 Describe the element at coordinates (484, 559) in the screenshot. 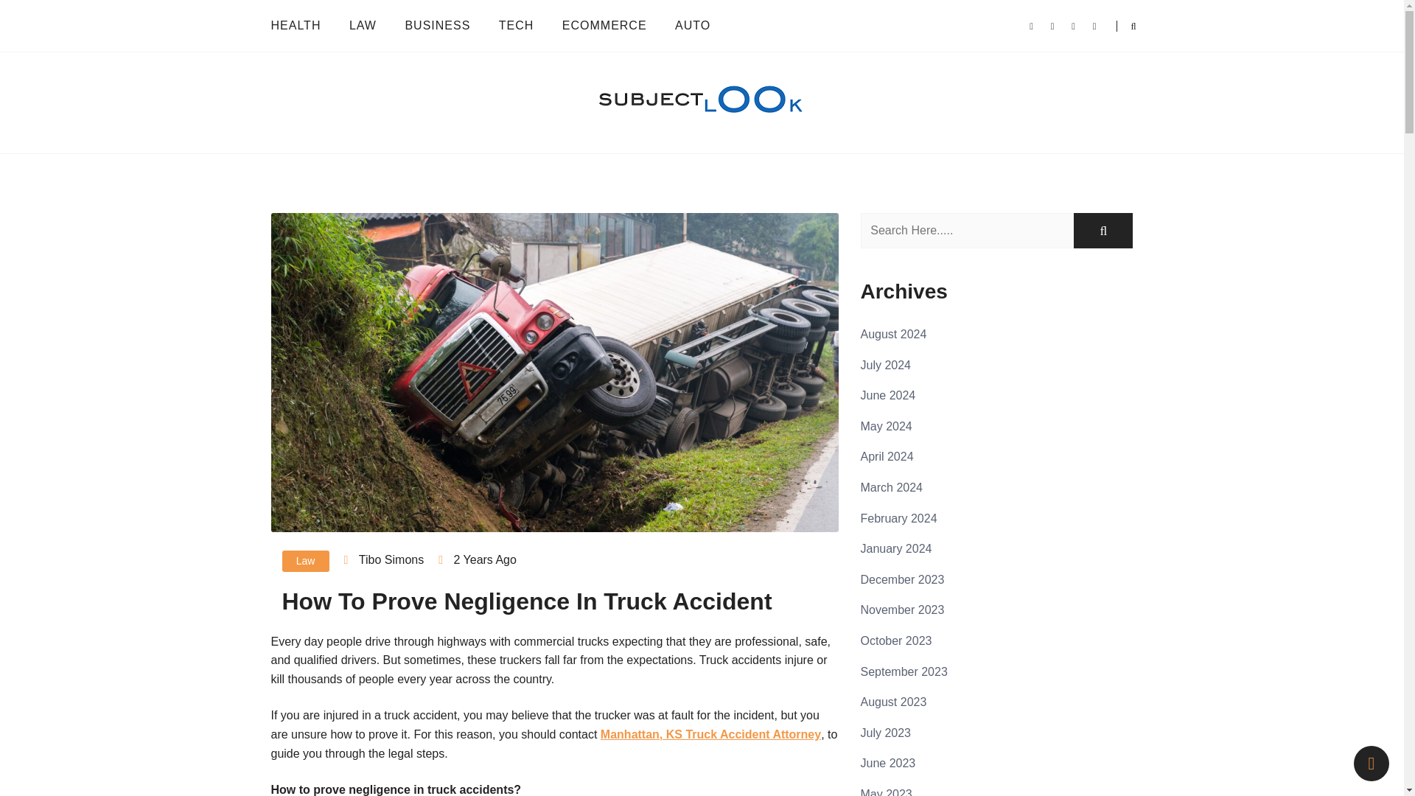

I see `2 Years Ago` at that location.